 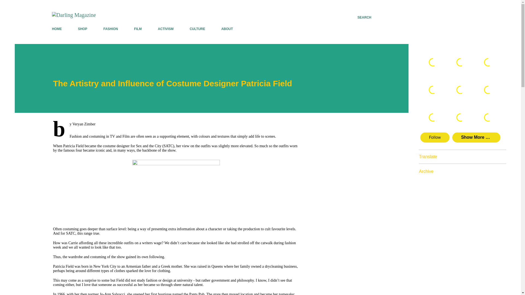 I want to click on CULTURE, so click(x=197, y=29).